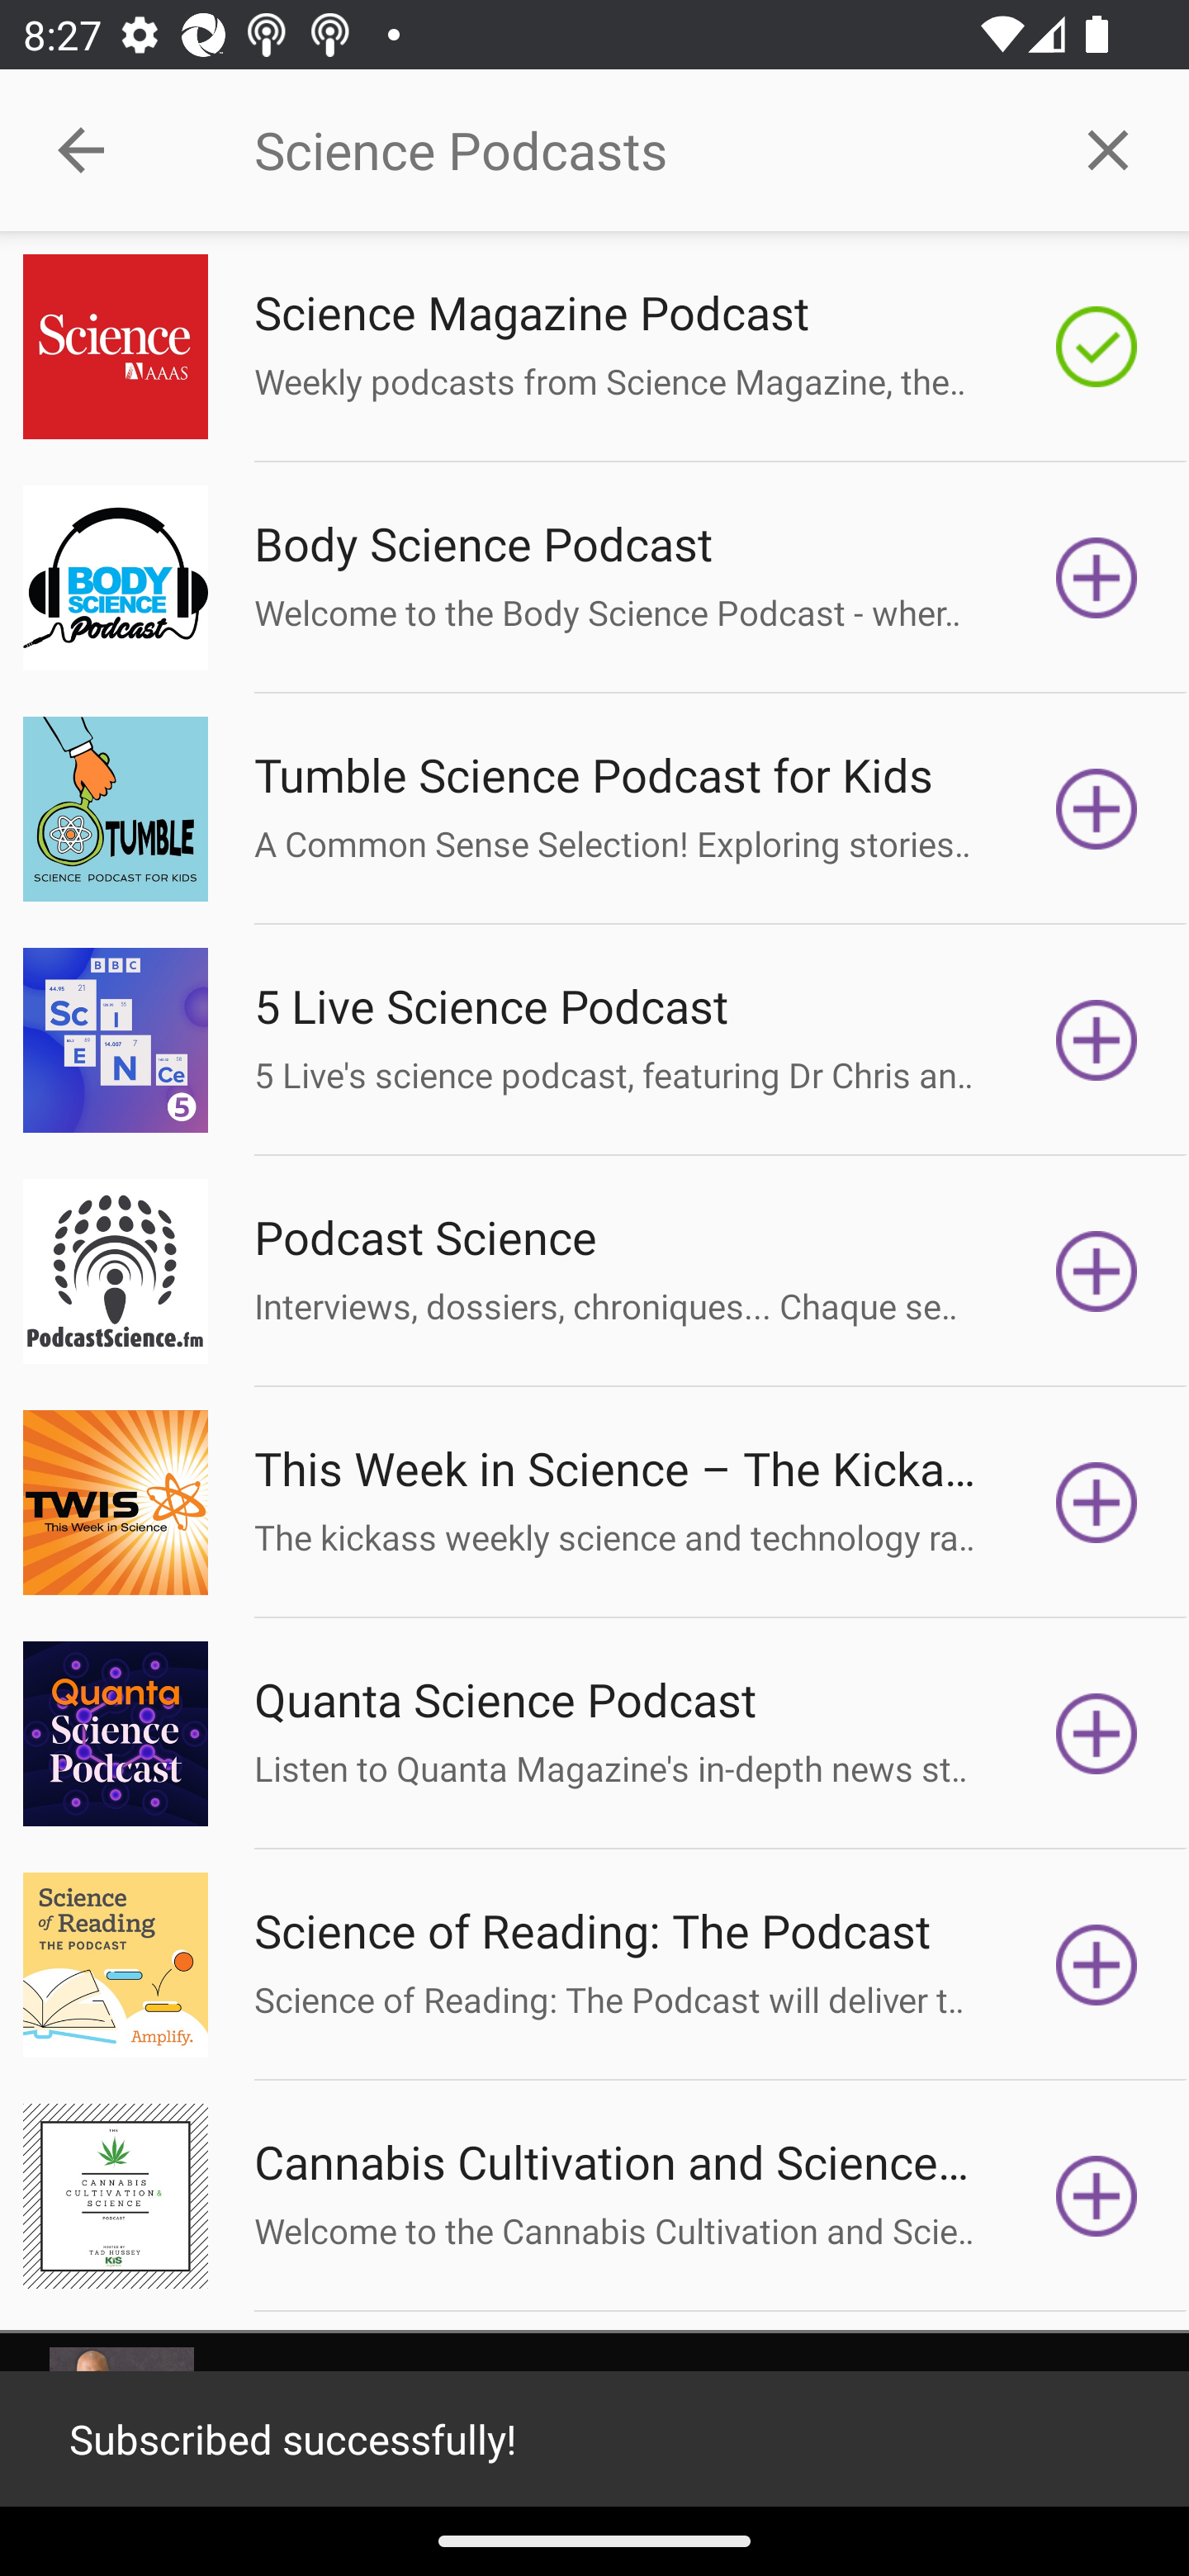 The height and width of the screenshot is (2576, 1189). I want to click on Subscribe, so click(1097, 2196).